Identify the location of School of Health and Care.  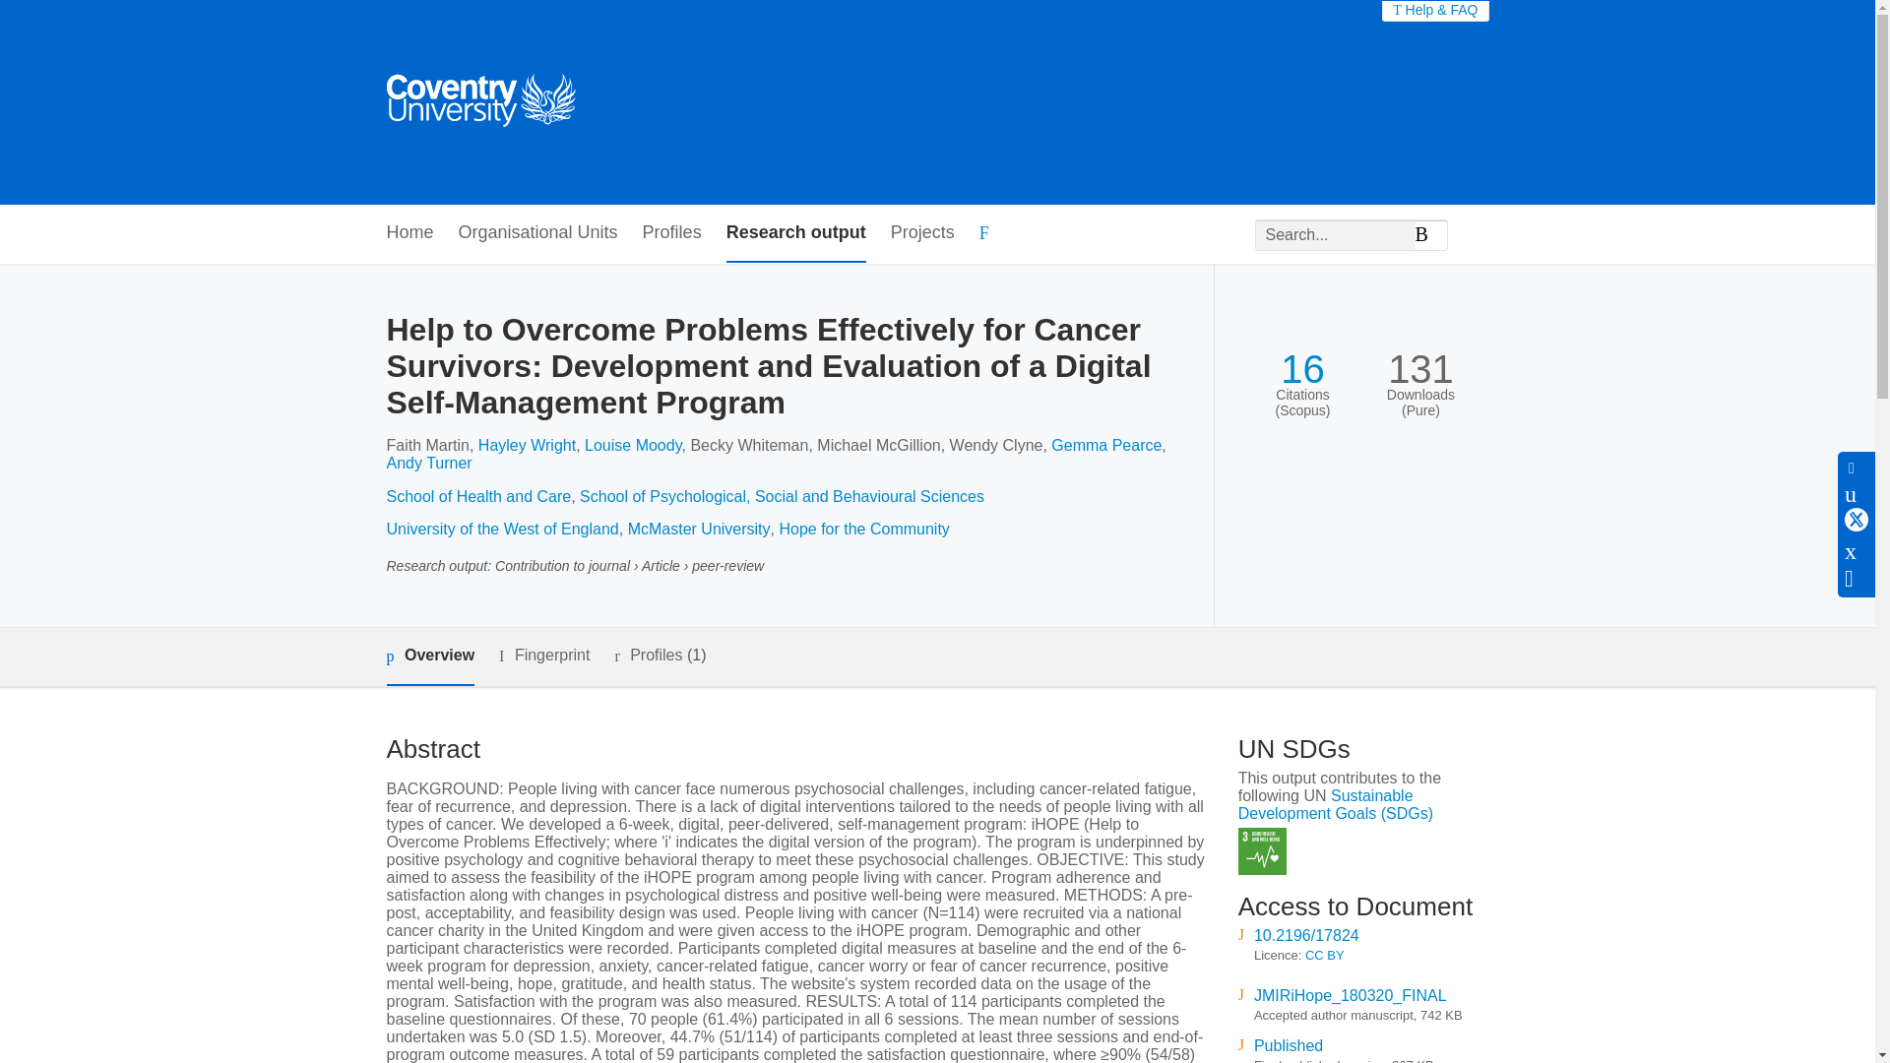
(477, 496).